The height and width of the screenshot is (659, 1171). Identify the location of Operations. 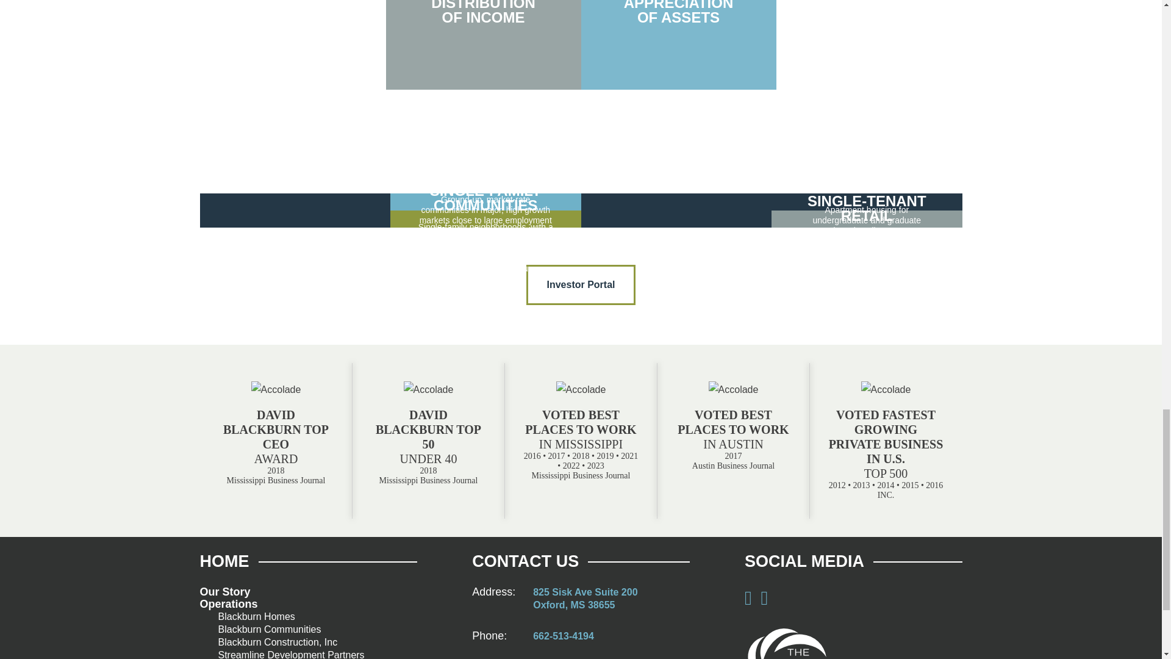
(270, 629).